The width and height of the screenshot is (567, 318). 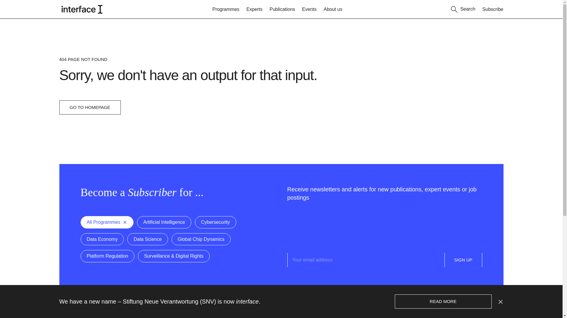 What do you see at coordinates (309, 9) in the screenshot?
I see `Events` at bounding box center [309, 9].